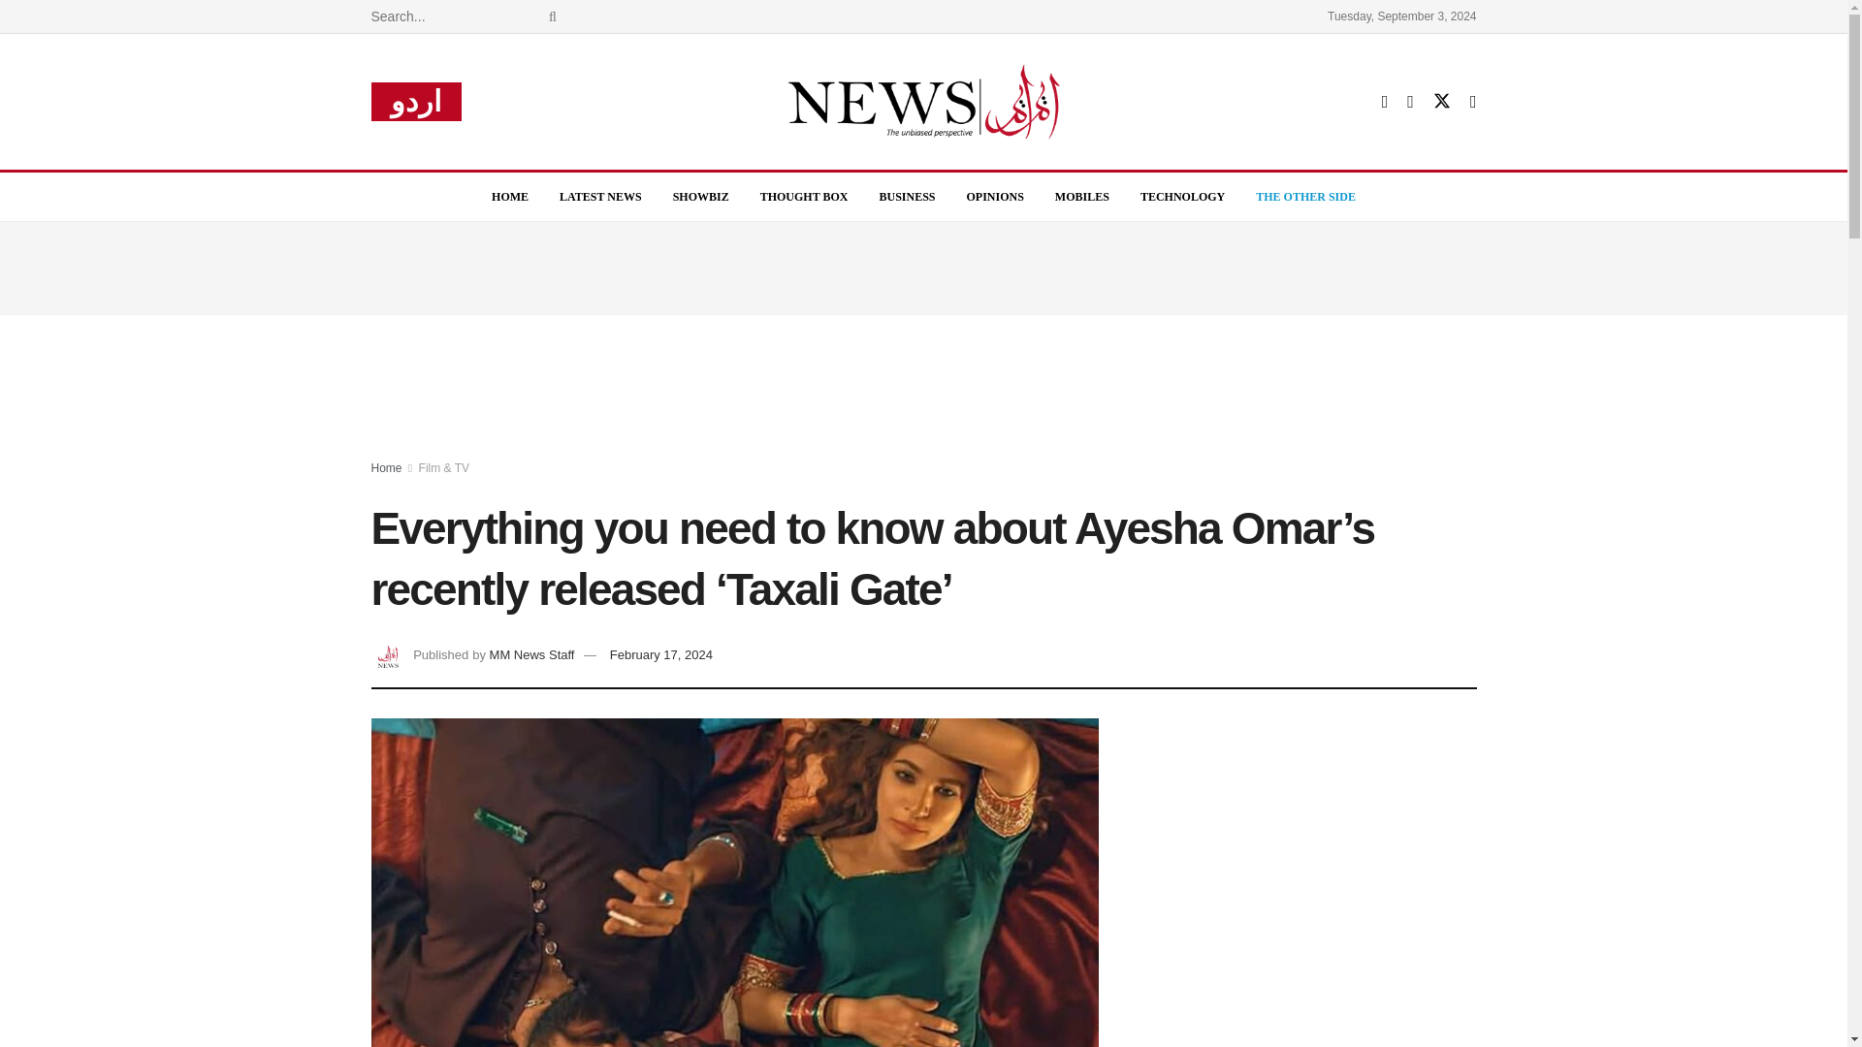 The height and width of the screenshot is (1047, 1862). What do you see at coordinates (906, 196) in the screenshot?
I see `BUSINESS` at bounding box center [906, 196].